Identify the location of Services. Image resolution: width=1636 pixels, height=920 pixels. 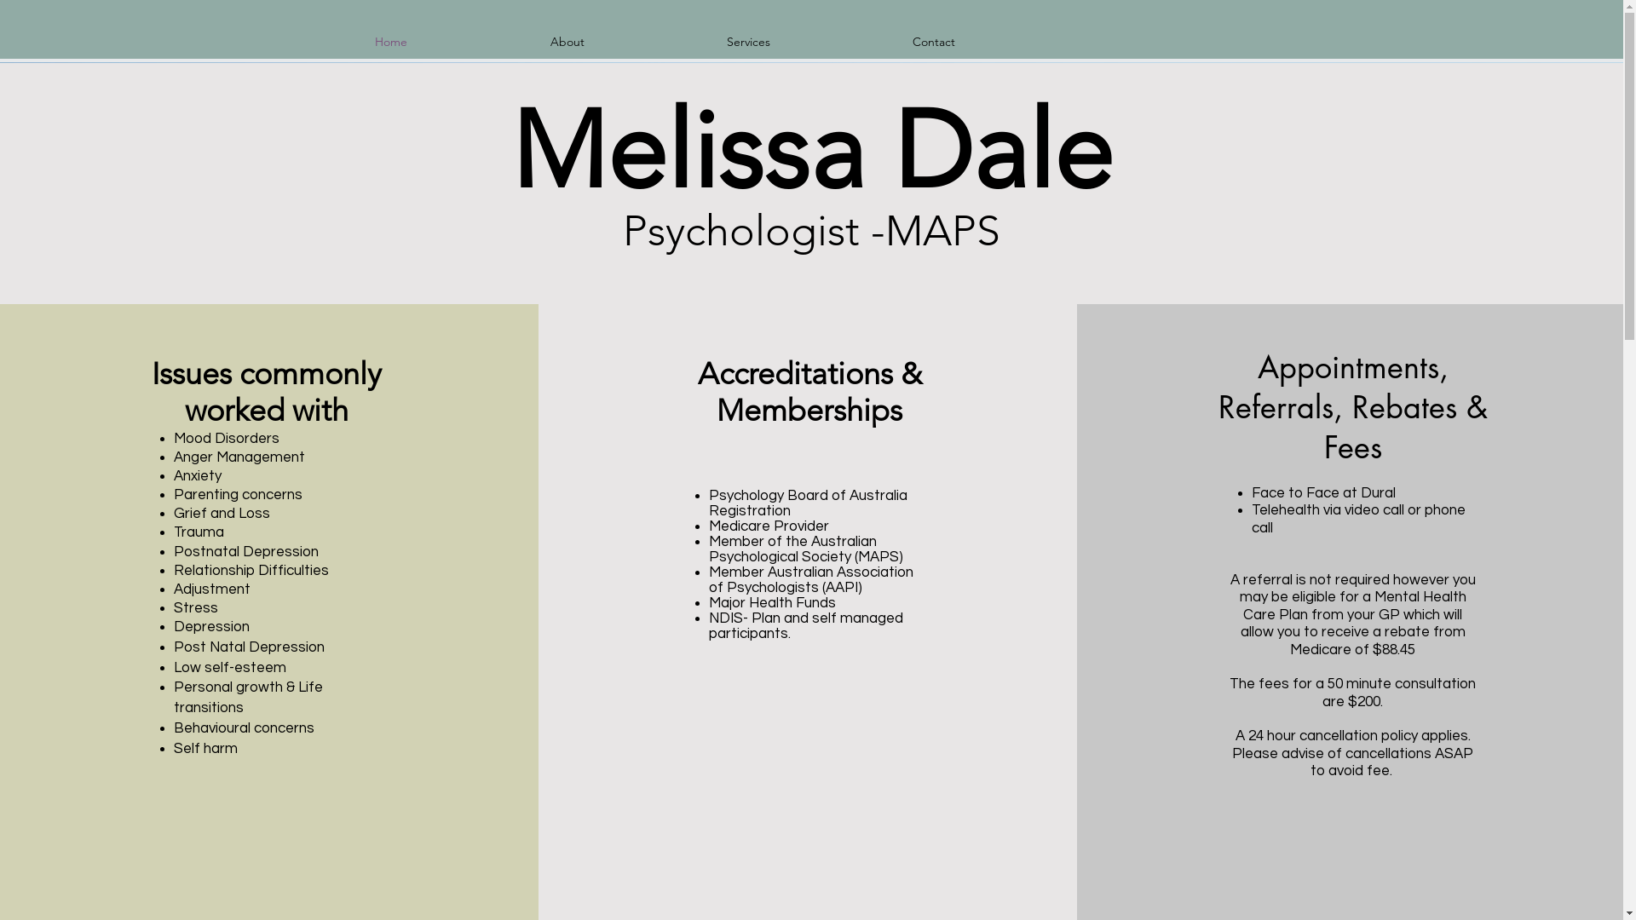
(748, 42).